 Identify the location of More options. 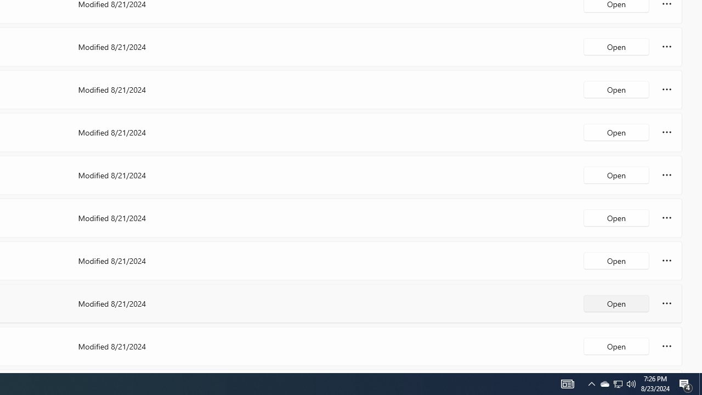
(667, 346).